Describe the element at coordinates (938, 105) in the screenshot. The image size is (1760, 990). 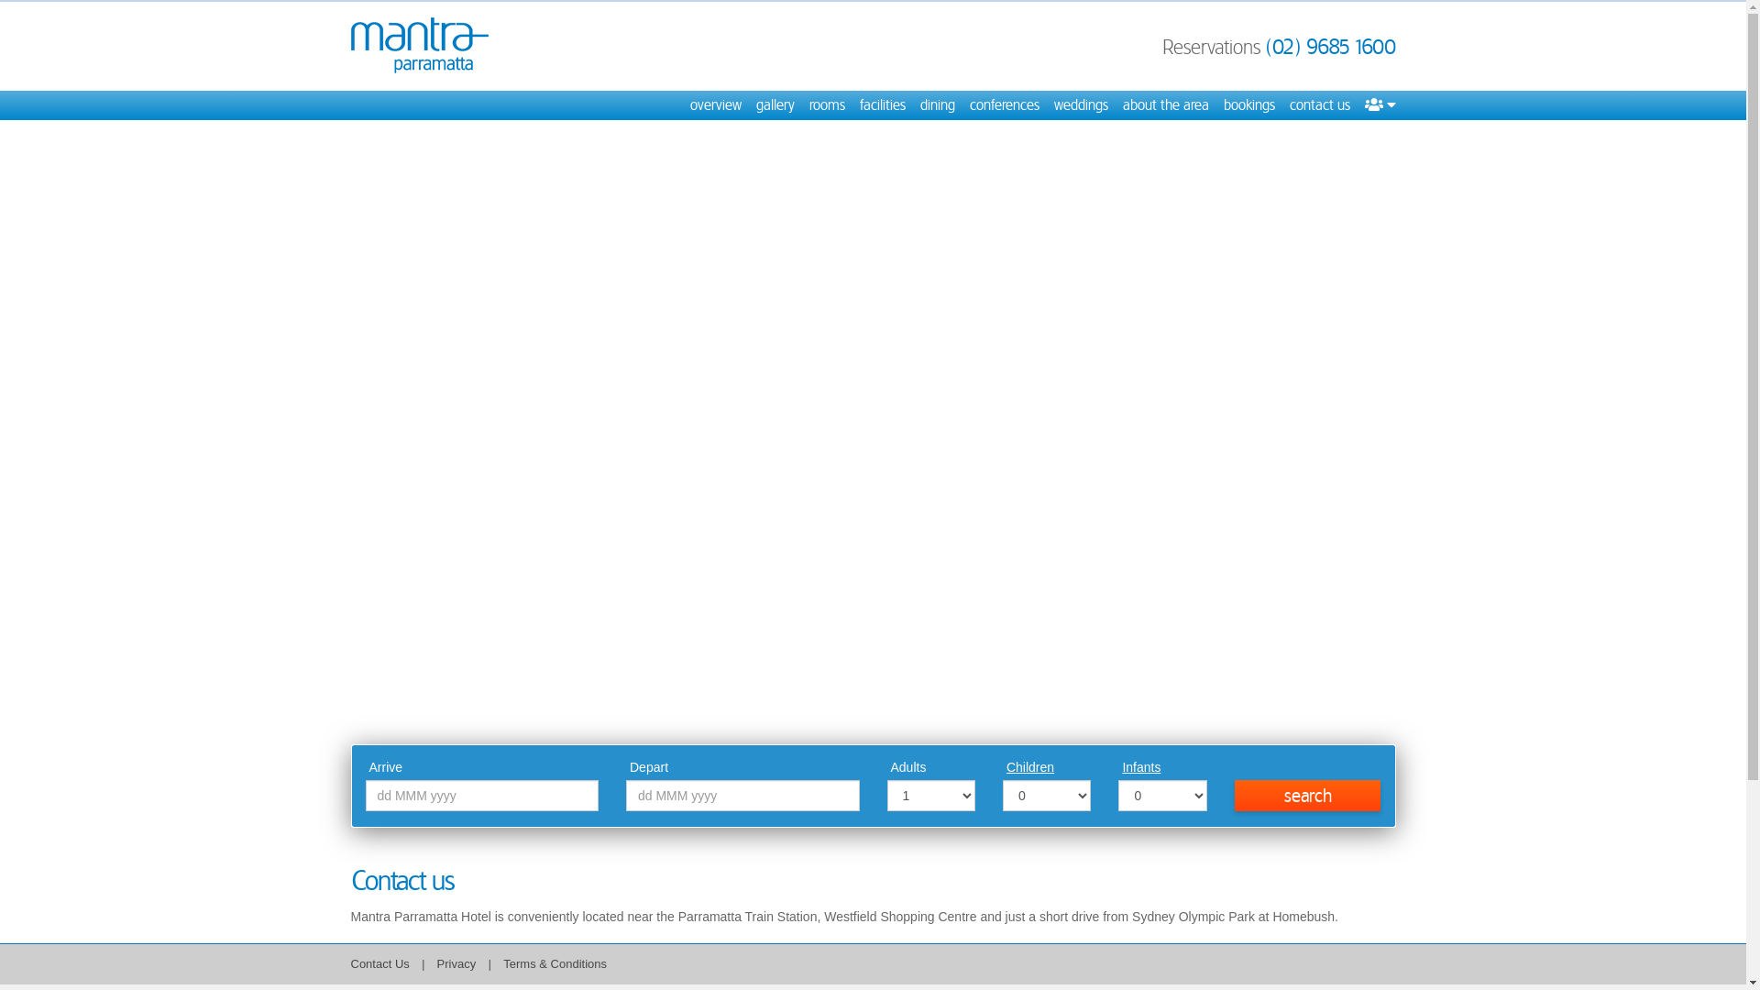
I see `dining` at that location.